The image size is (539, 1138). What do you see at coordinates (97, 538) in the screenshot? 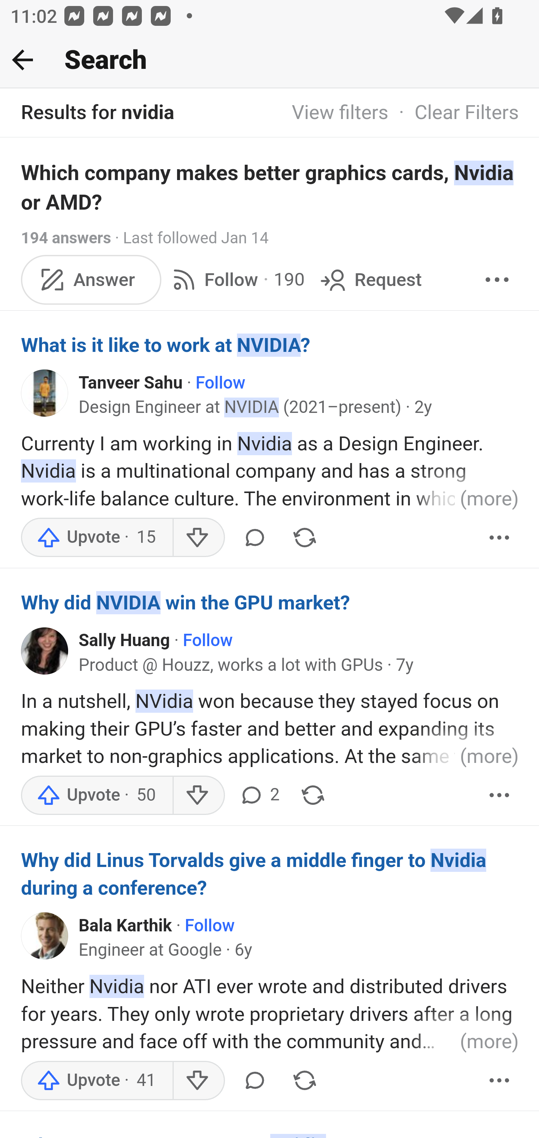
I see `Upvote` at bounding box center [97, 538].